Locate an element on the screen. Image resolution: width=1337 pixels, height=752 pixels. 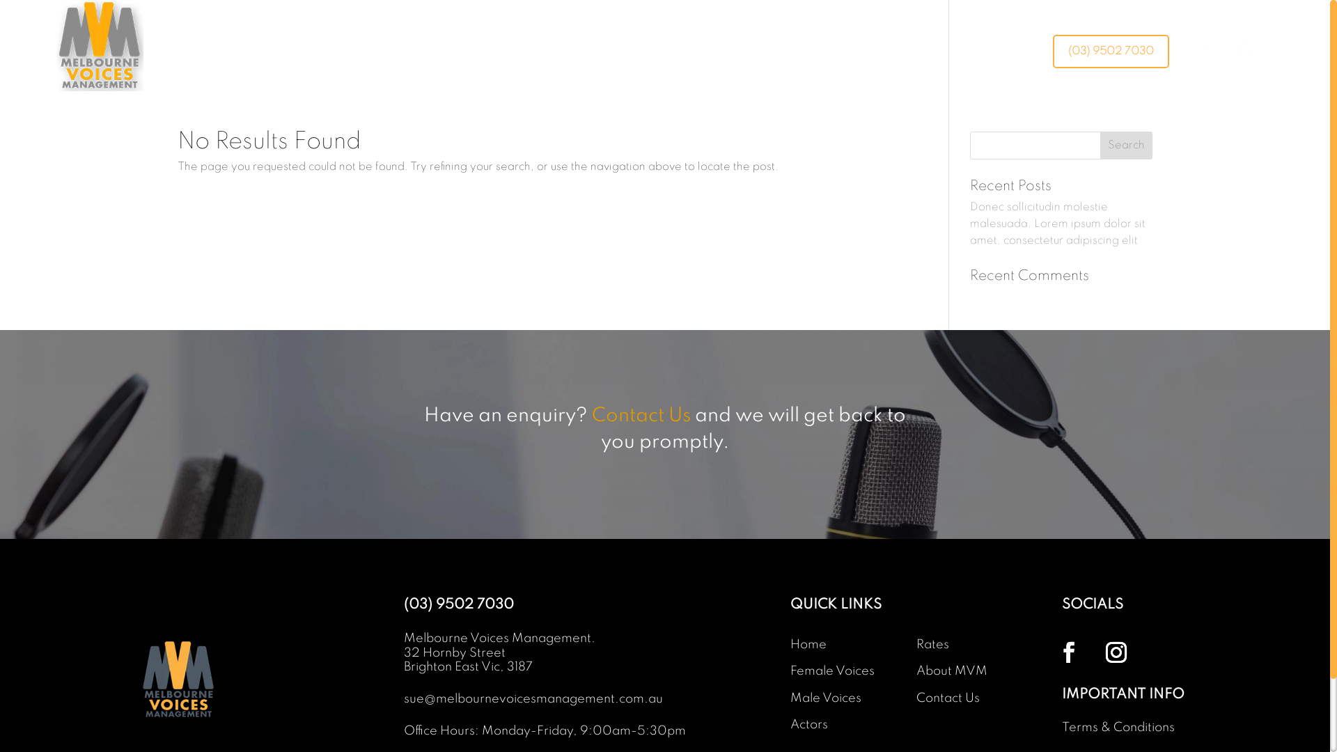
(03) 9502 7030 is located at coordinates (1111, 52).